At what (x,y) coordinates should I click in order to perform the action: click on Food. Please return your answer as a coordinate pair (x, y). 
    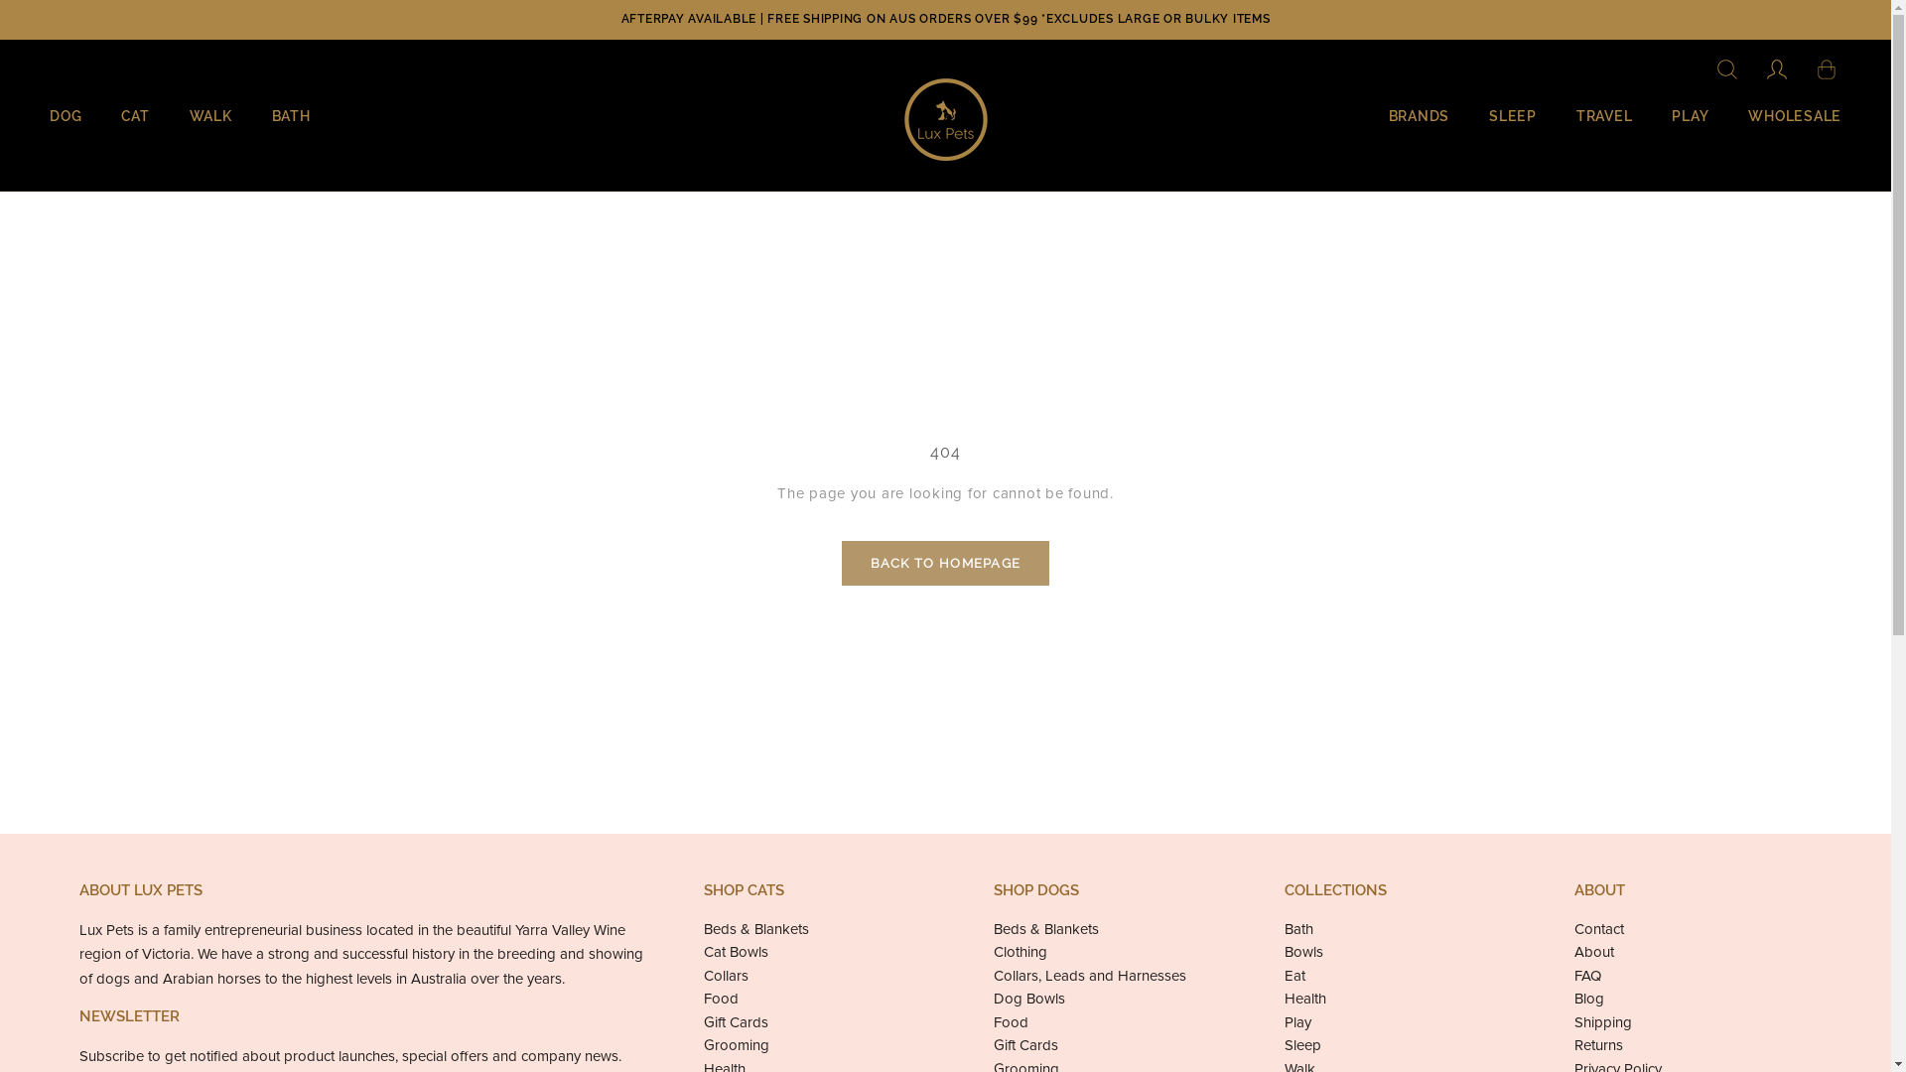
    Looking at the image, I should click on (822, 999).